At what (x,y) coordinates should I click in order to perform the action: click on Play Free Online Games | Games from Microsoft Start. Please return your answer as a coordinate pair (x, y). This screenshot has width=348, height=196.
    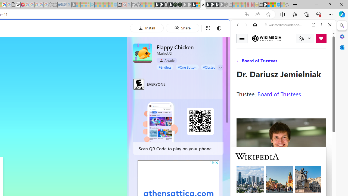
    Looking at the image, I should click on (208, 5).